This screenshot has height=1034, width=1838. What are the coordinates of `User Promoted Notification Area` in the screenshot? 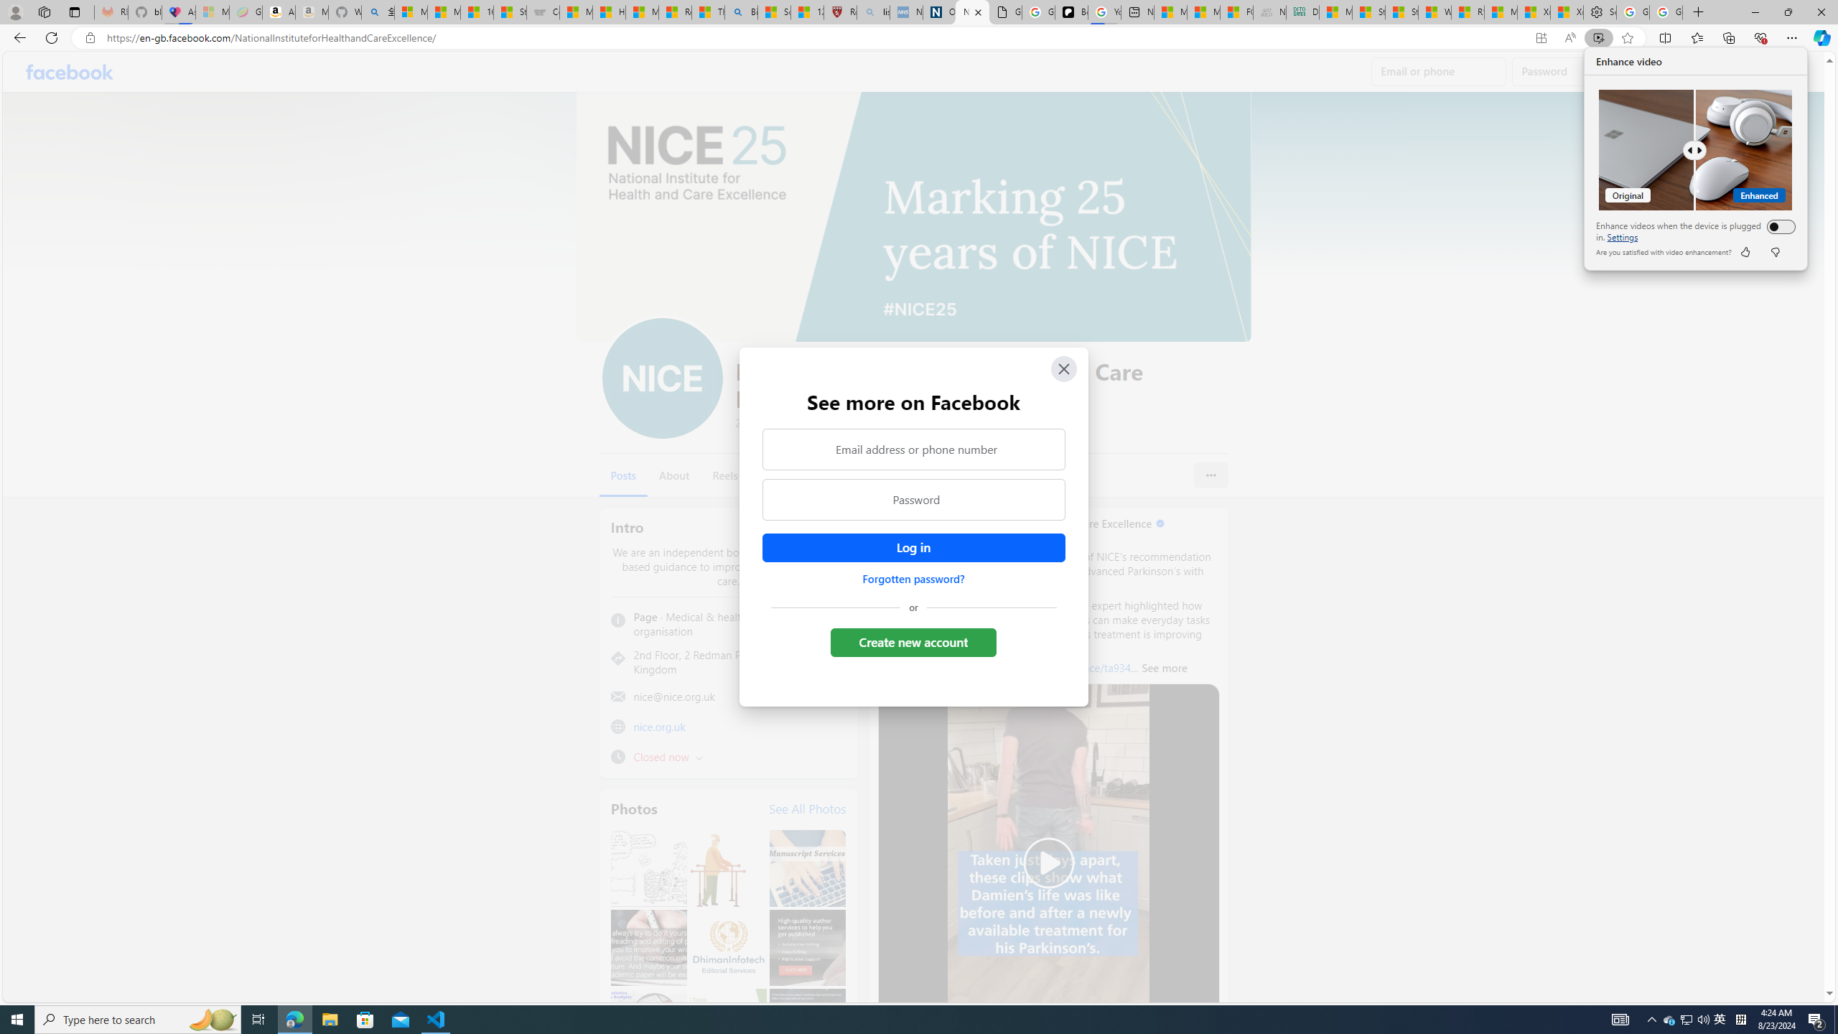 It's located at (1687, 1020).